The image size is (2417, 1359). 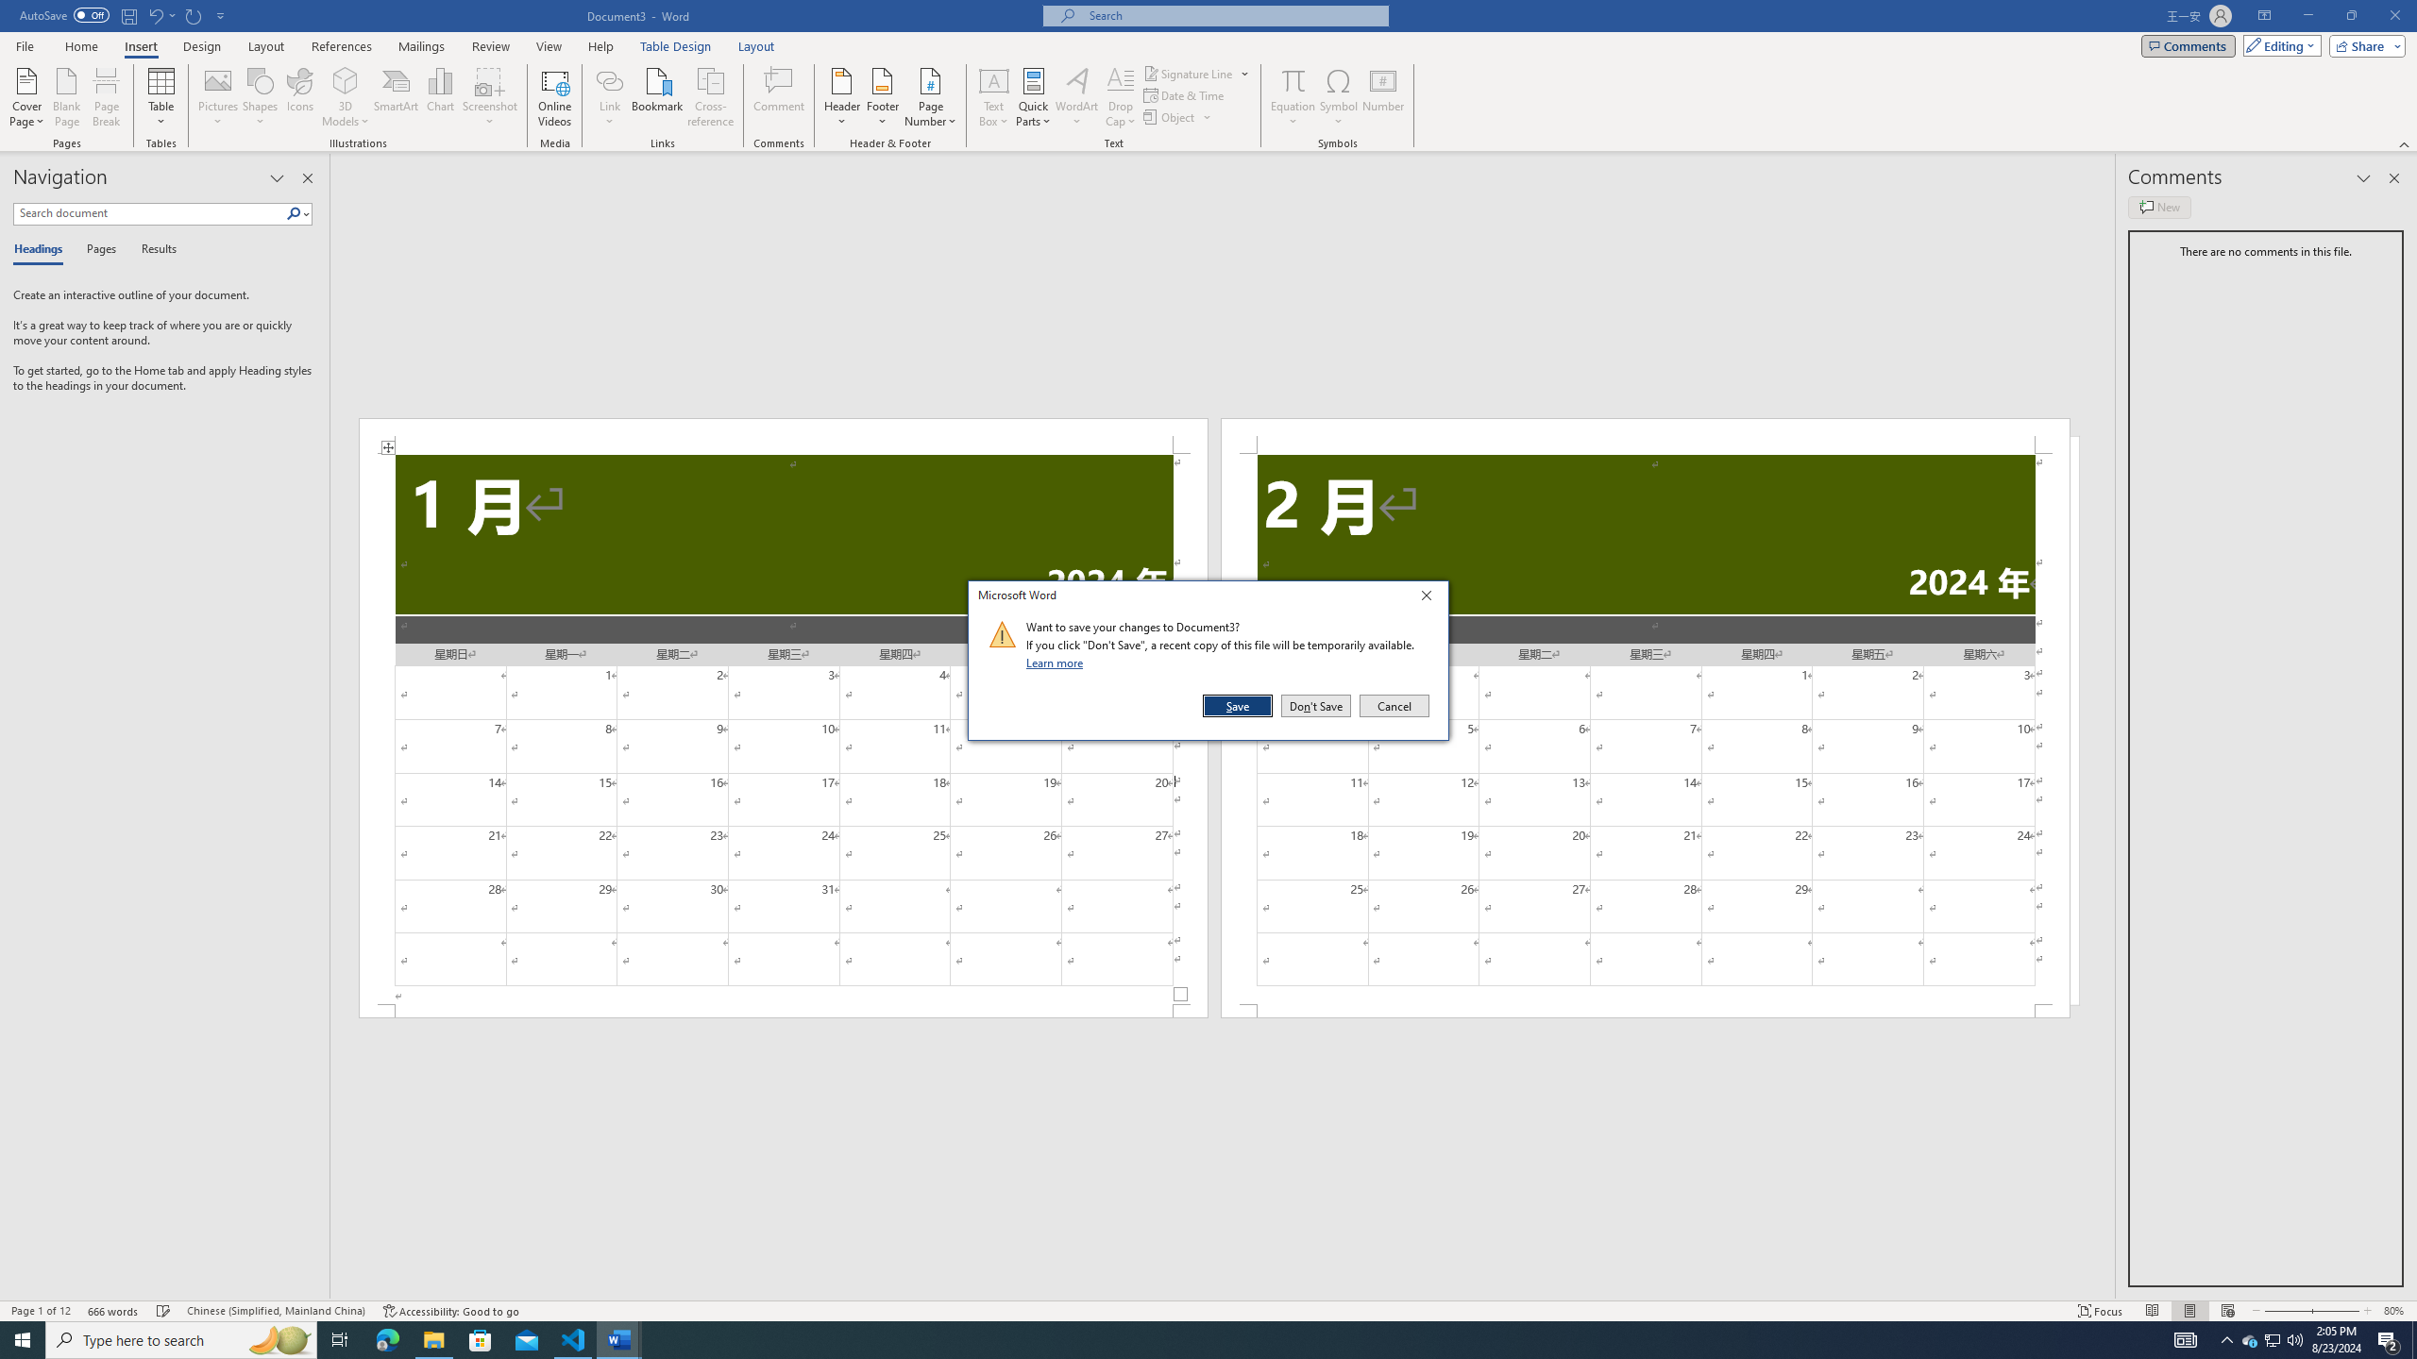 I want to click on Equation, so click(x=1293, y=97).